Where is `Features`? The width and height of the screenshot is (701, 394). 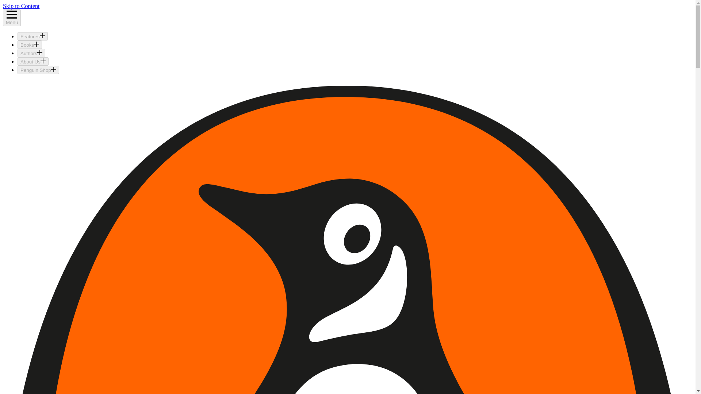 Features is located at coordinates (32, 36).